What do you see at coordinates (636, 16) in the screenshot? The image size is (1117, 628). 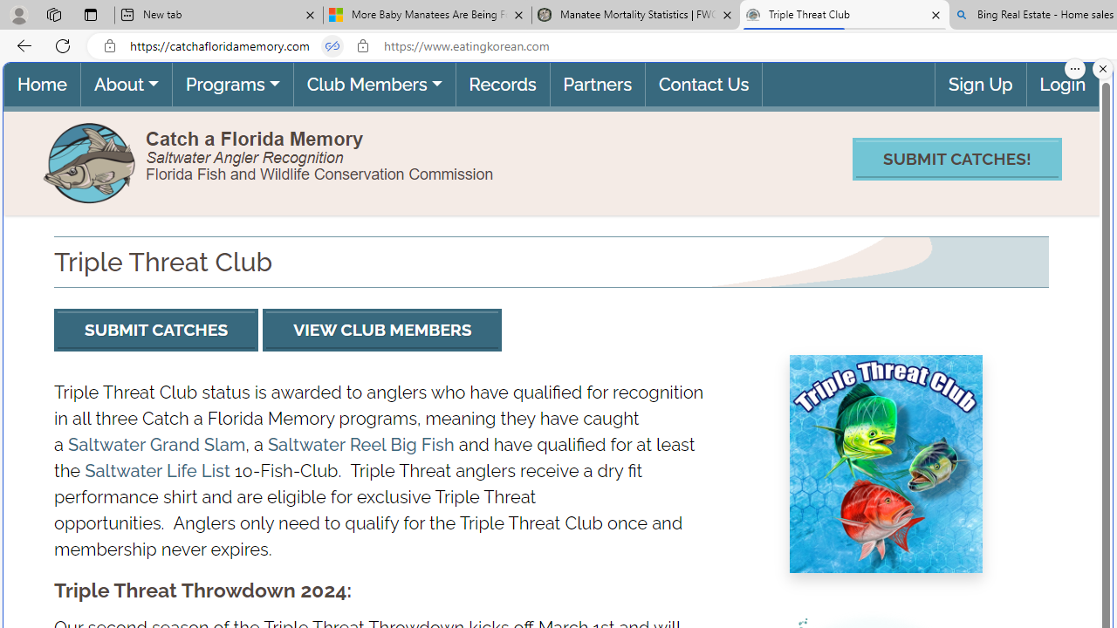 I see `Manatee Mortality Statistics | FWC` at bounding box center [636, 16].